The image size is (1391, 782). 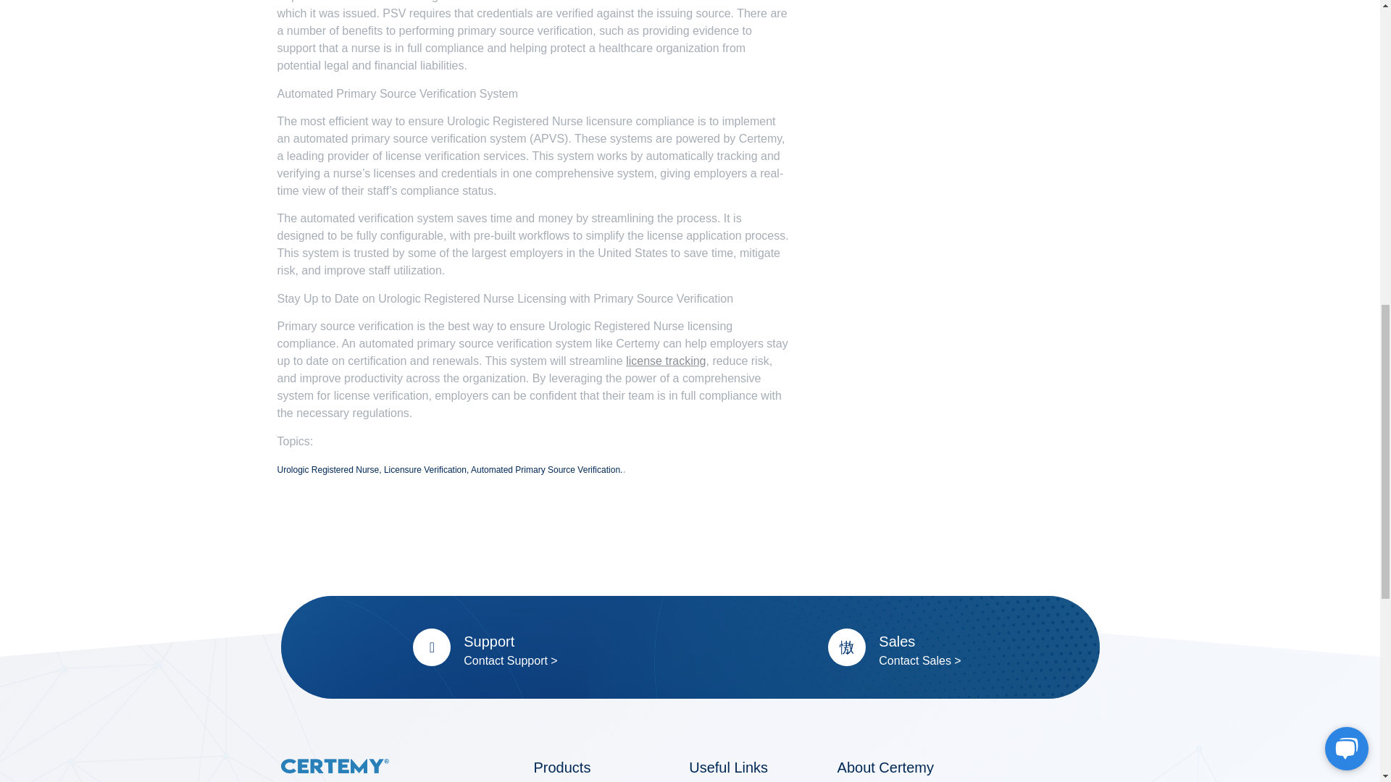 What do you see at coordinates (488, 642) in the screenshot?
I see `Support` at bounding box center [488, 642].